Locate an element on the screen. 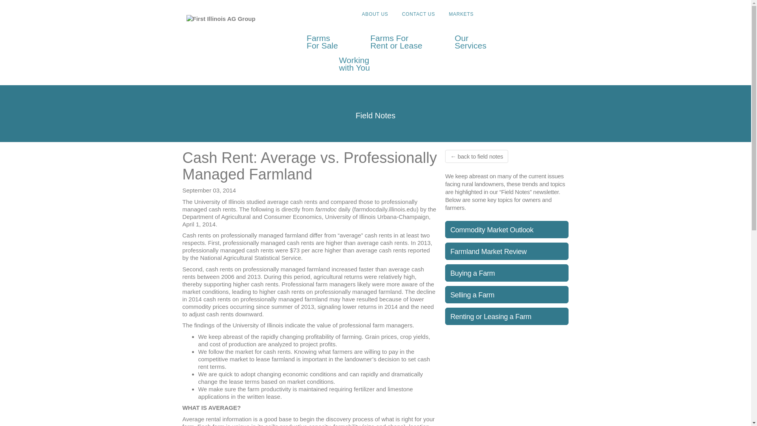 This screenshot has height=426, width=757. Markets is located at coordinates (546, 13).